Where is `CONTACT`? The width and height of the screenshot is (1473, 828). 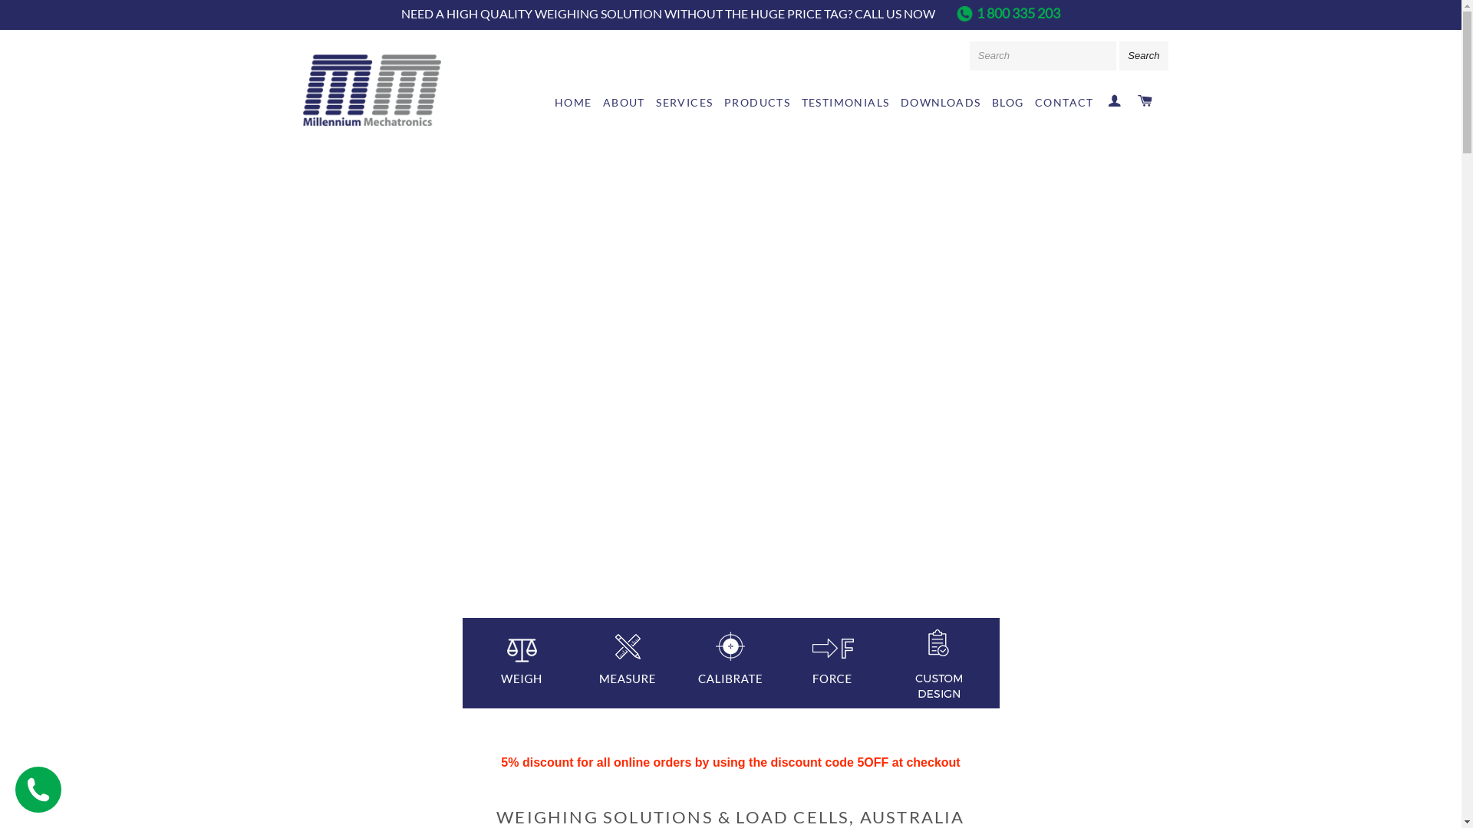 CONTACT is located at coordinates (1065, 103).